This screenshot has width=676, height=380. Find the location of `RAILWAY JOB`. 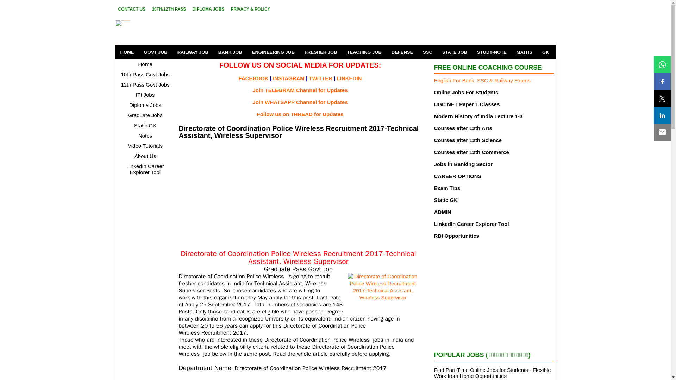

RAILWAY JOB is located at coordinates (193, 52).